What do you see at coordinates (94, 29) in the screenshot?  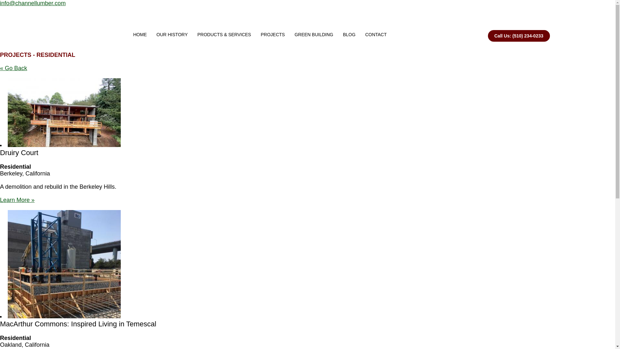 I see `Channel Lumber` at bounding box center [94, 29].